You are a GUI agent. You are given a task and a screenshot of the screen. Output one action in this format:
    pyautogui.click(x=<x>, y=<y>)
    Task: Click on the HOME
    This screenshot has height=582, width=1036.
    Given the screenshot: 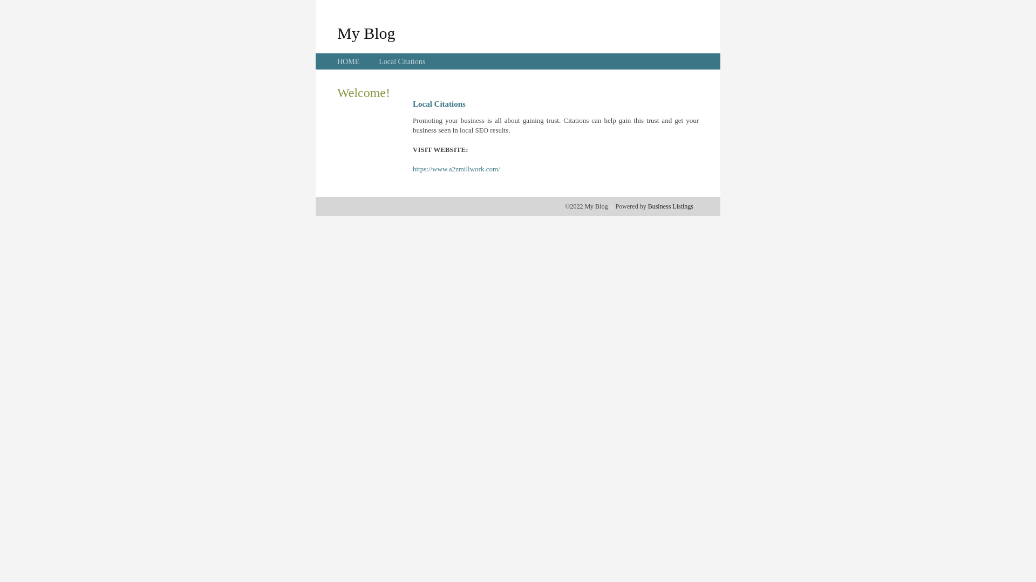 What is the action you would take?
    pyautogui.click(x=349, y=61)
    